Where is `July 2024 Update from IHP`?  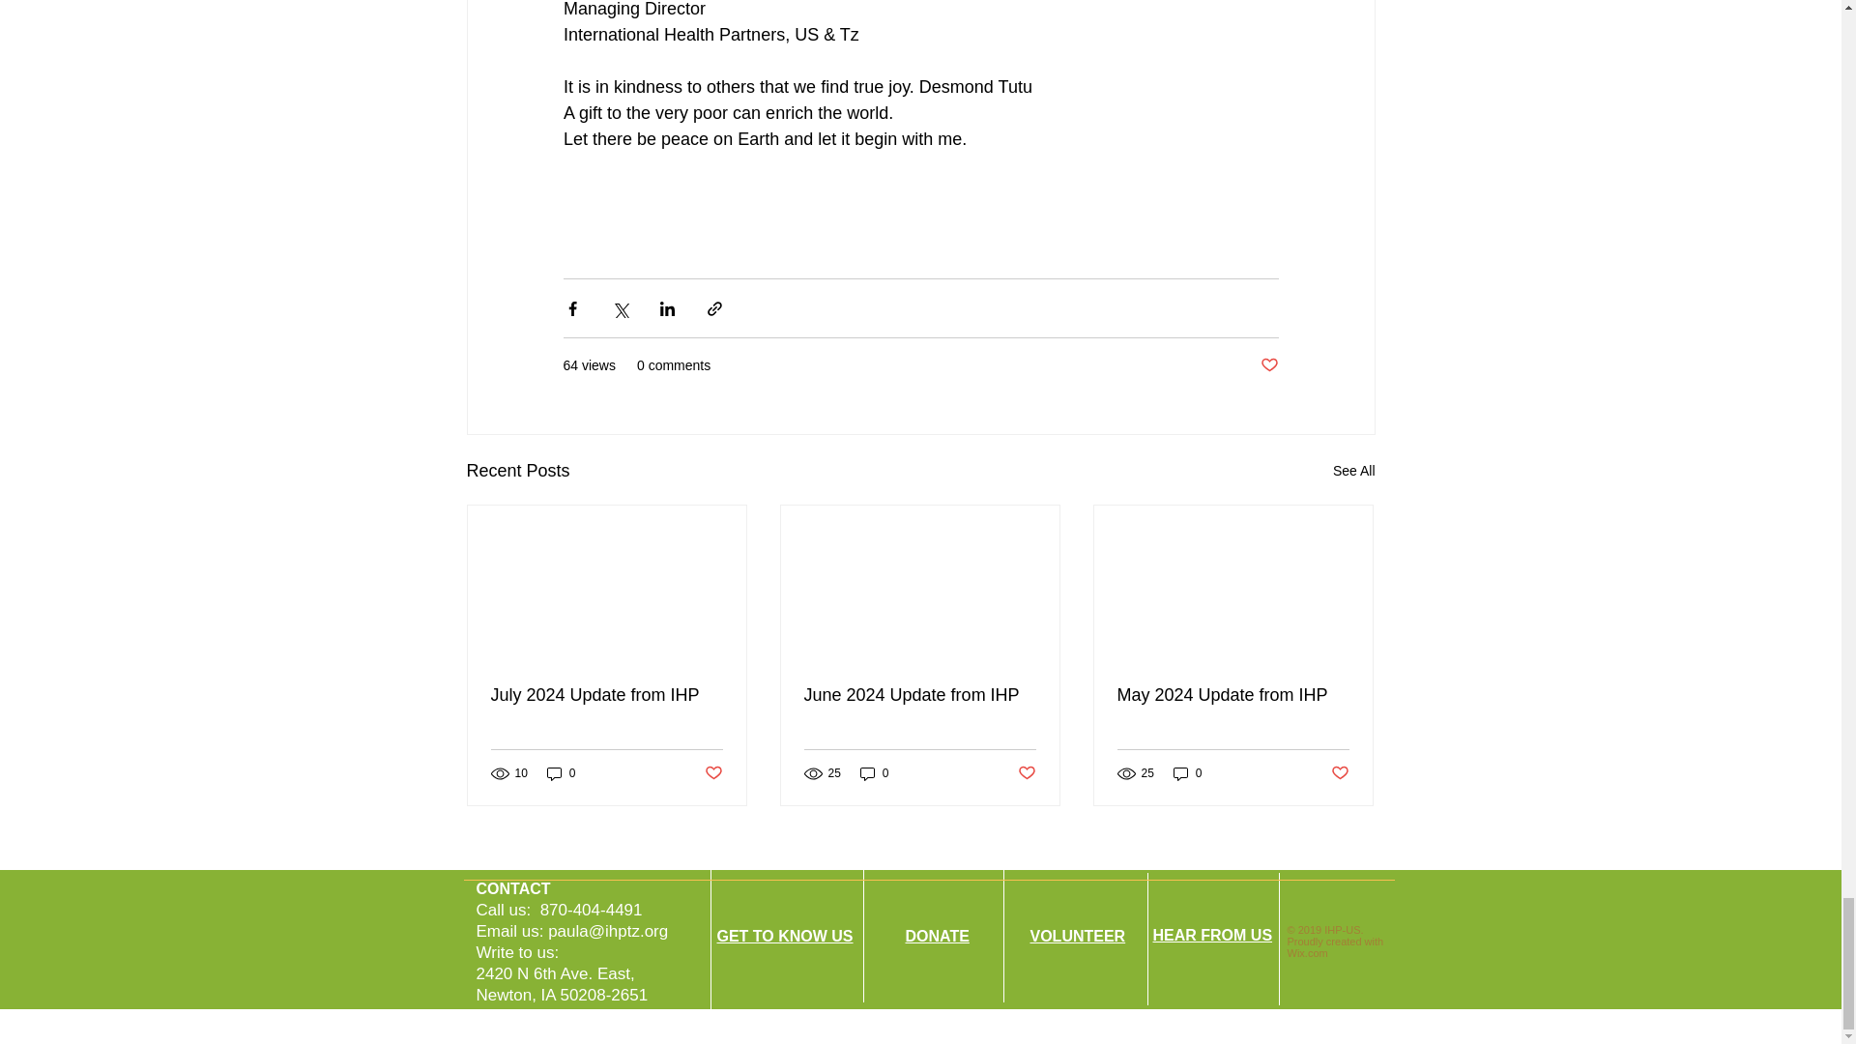
July 2024 Update from IHP is located at coordinates (607, 695).